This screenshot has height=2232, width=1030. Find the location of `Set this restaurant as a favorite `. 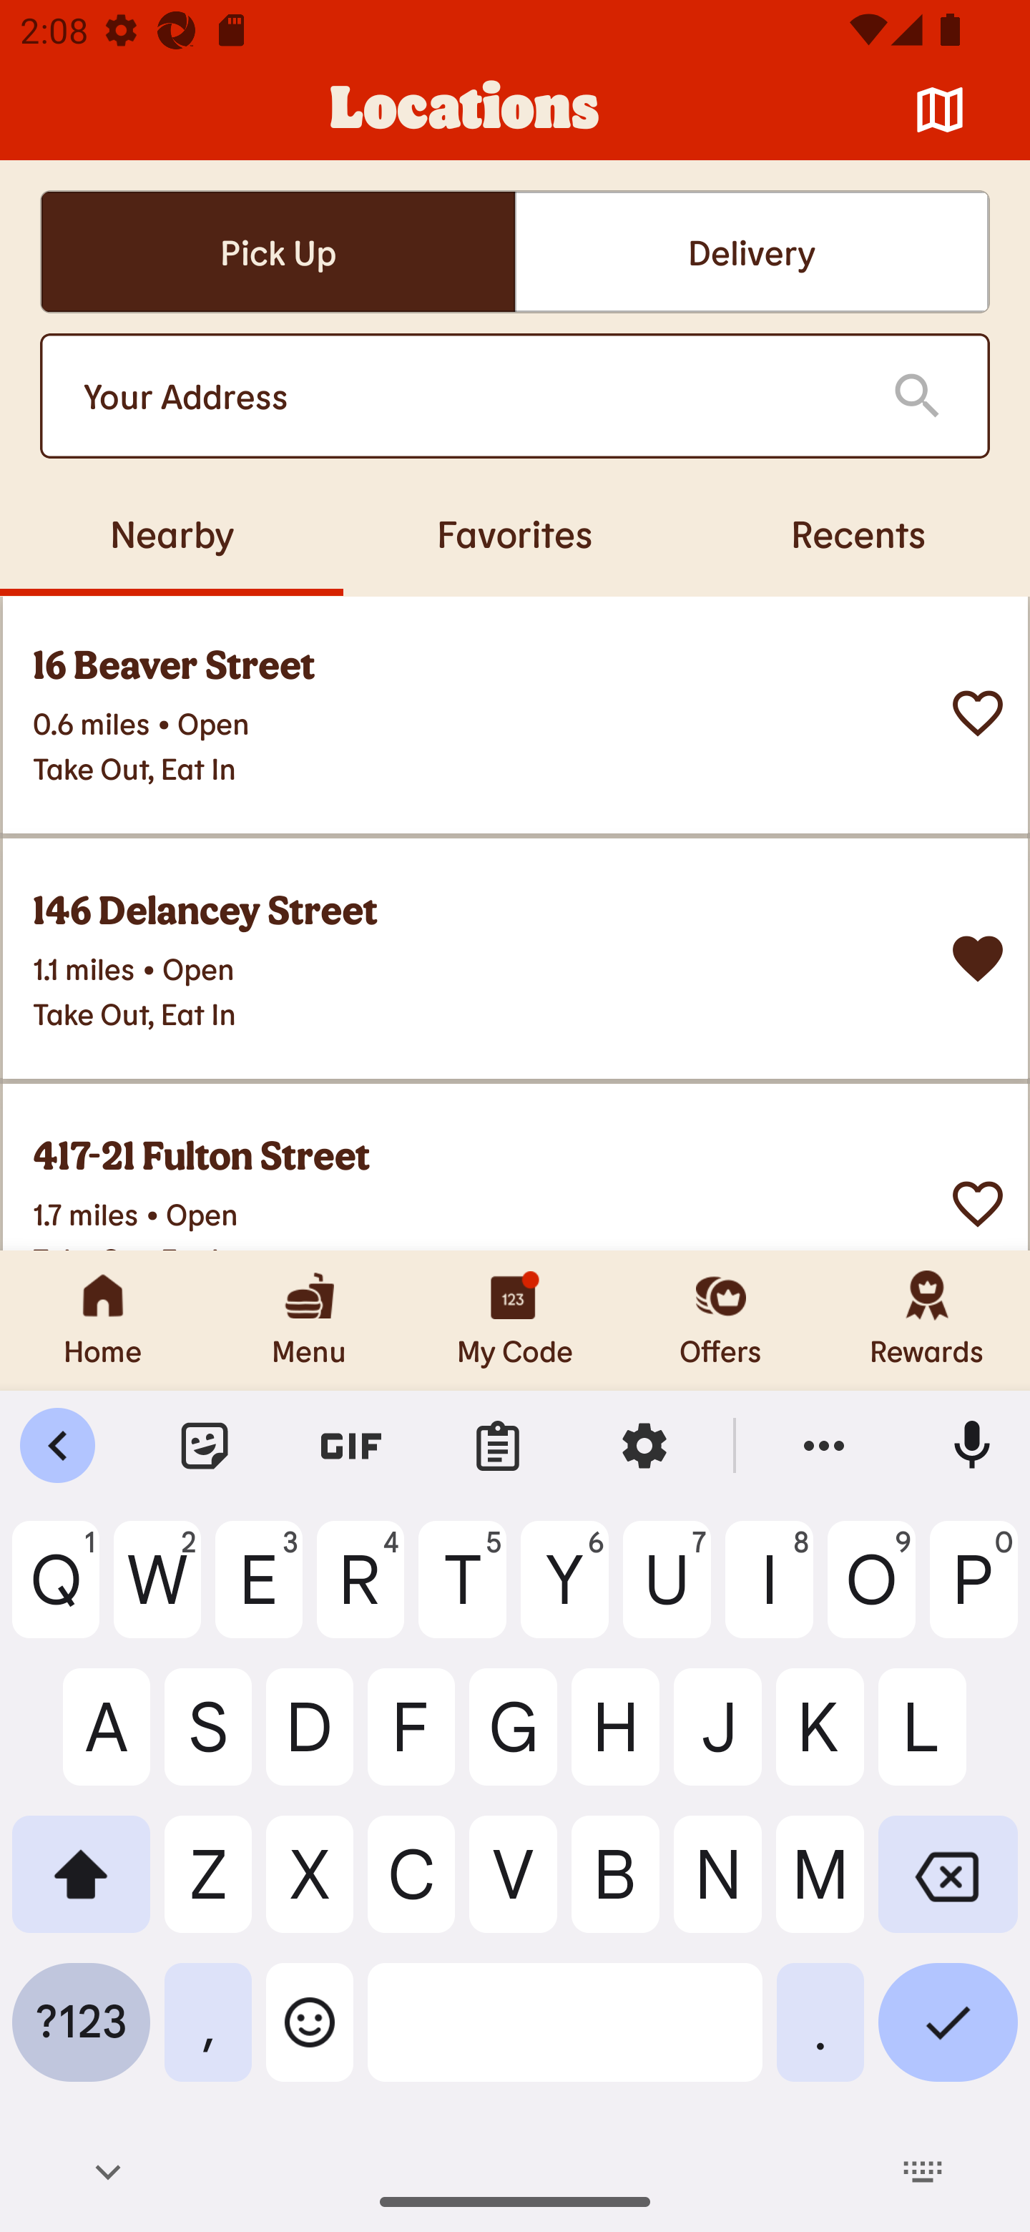

Set this restaurant as a favorite  is located at coordinates (978, 1202).